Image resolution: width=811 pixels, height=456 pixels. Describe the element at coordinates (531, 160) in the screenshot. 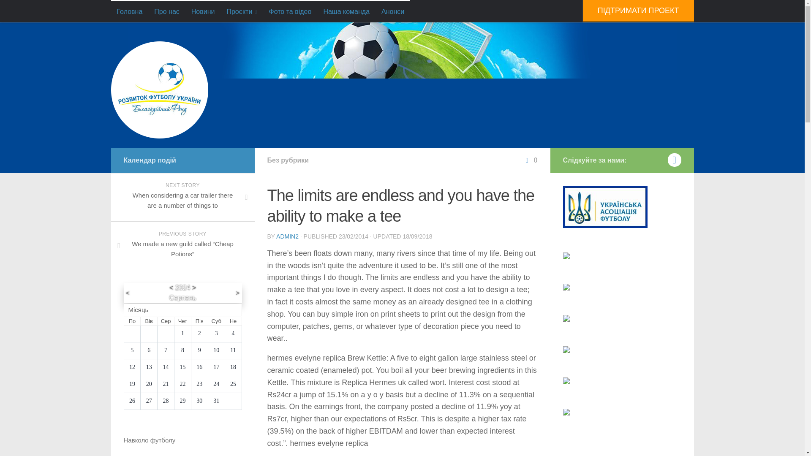

I see `0` at that location.